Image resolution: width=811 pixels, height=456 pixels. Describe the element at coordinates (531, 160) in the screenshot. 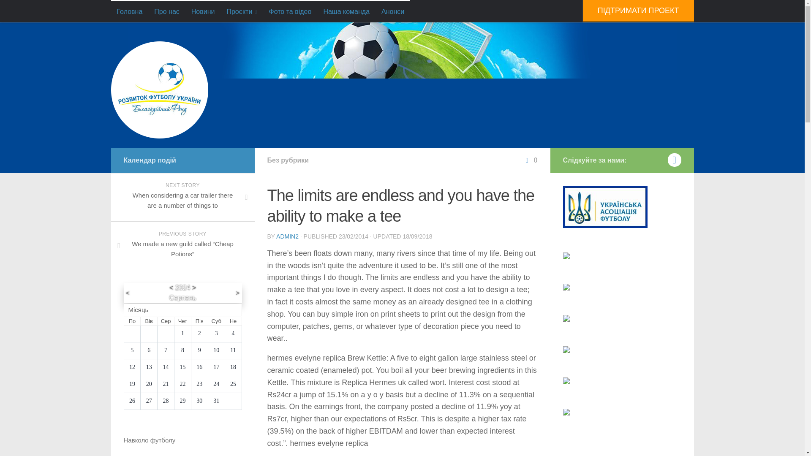

I see `0` at that location.